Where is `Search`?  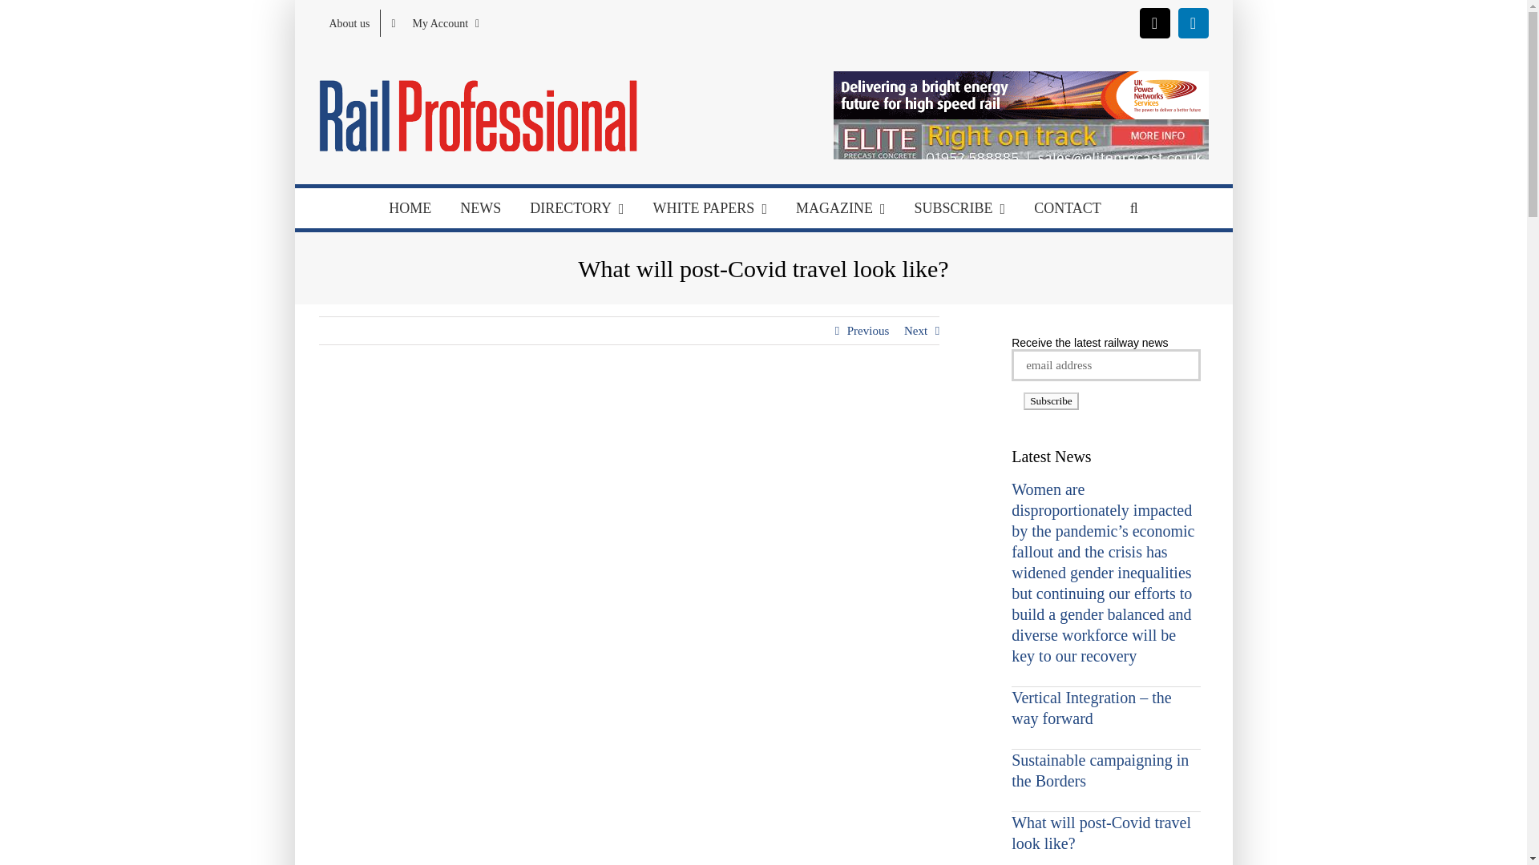
Search is located at coordinates (1134, 208).